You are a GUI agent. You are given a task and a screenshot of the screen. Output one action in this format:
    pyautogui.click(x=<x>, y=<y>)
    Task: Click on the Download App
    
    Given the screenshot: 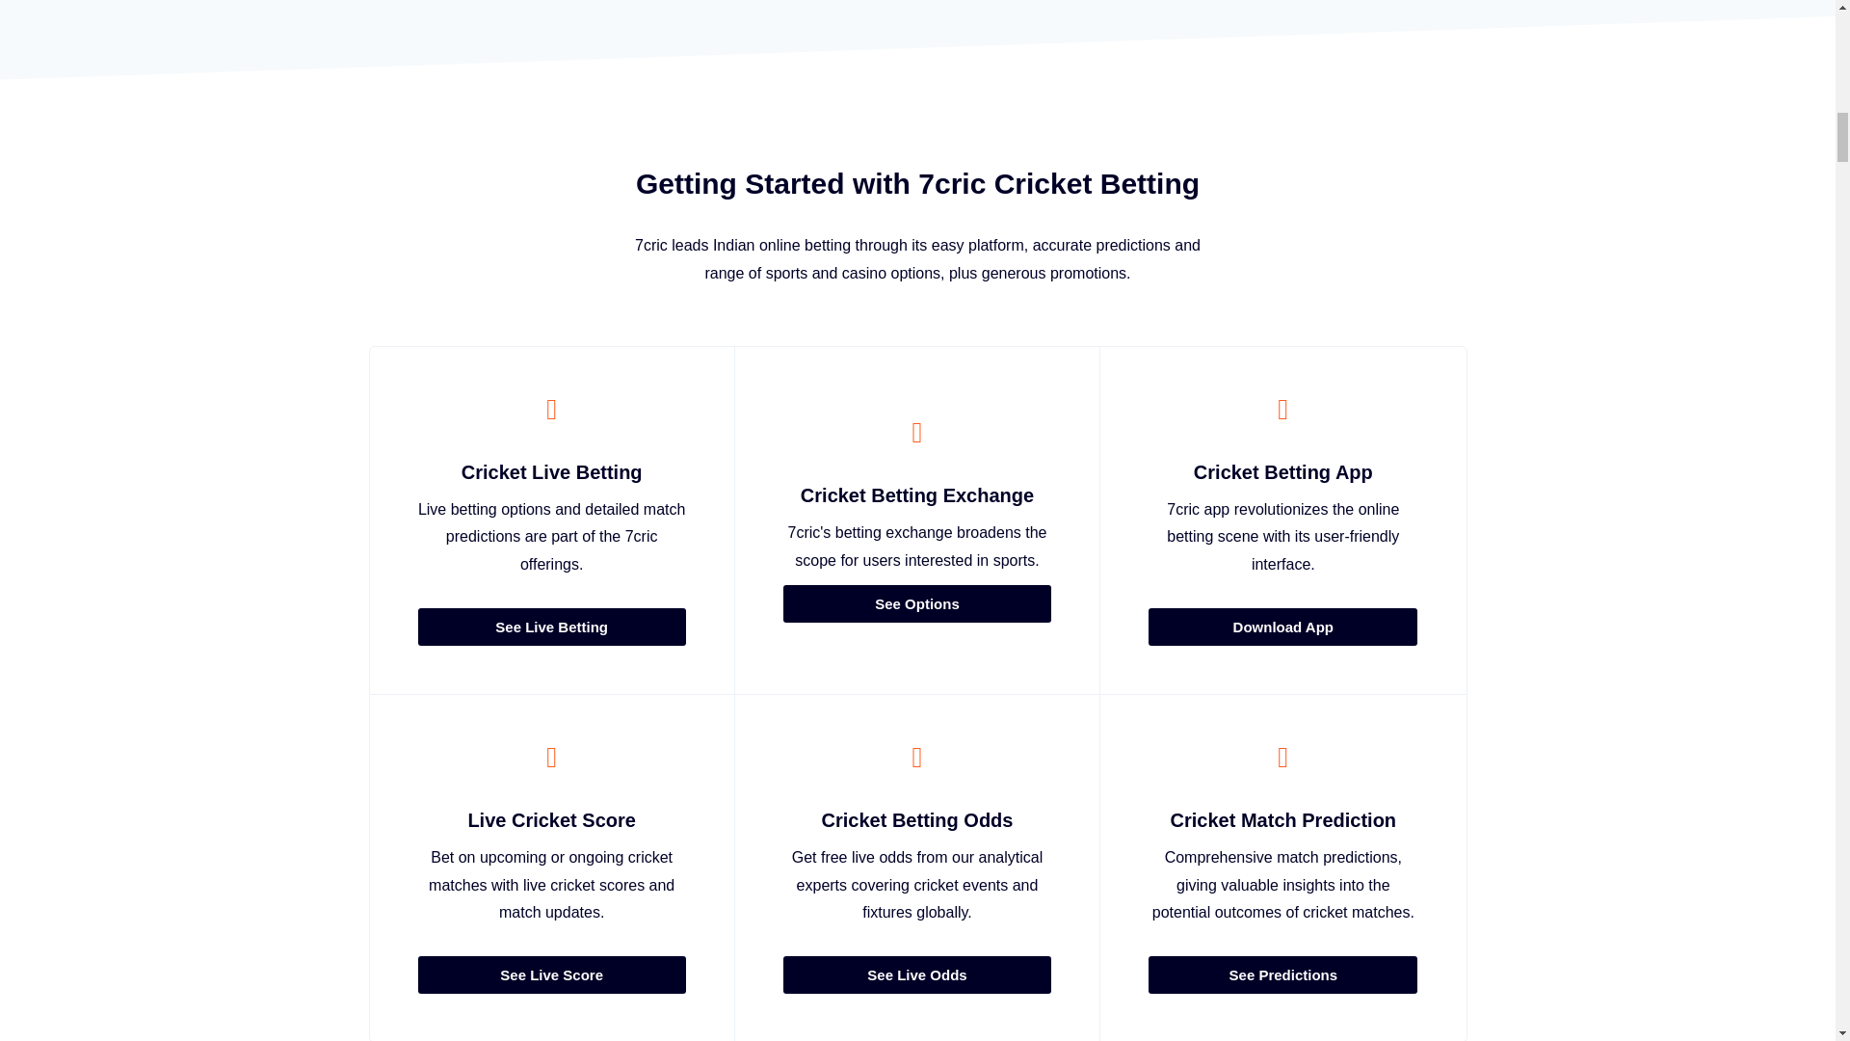 What is the action you would take?
    pyautogui.click(x=1282, y=627)
    